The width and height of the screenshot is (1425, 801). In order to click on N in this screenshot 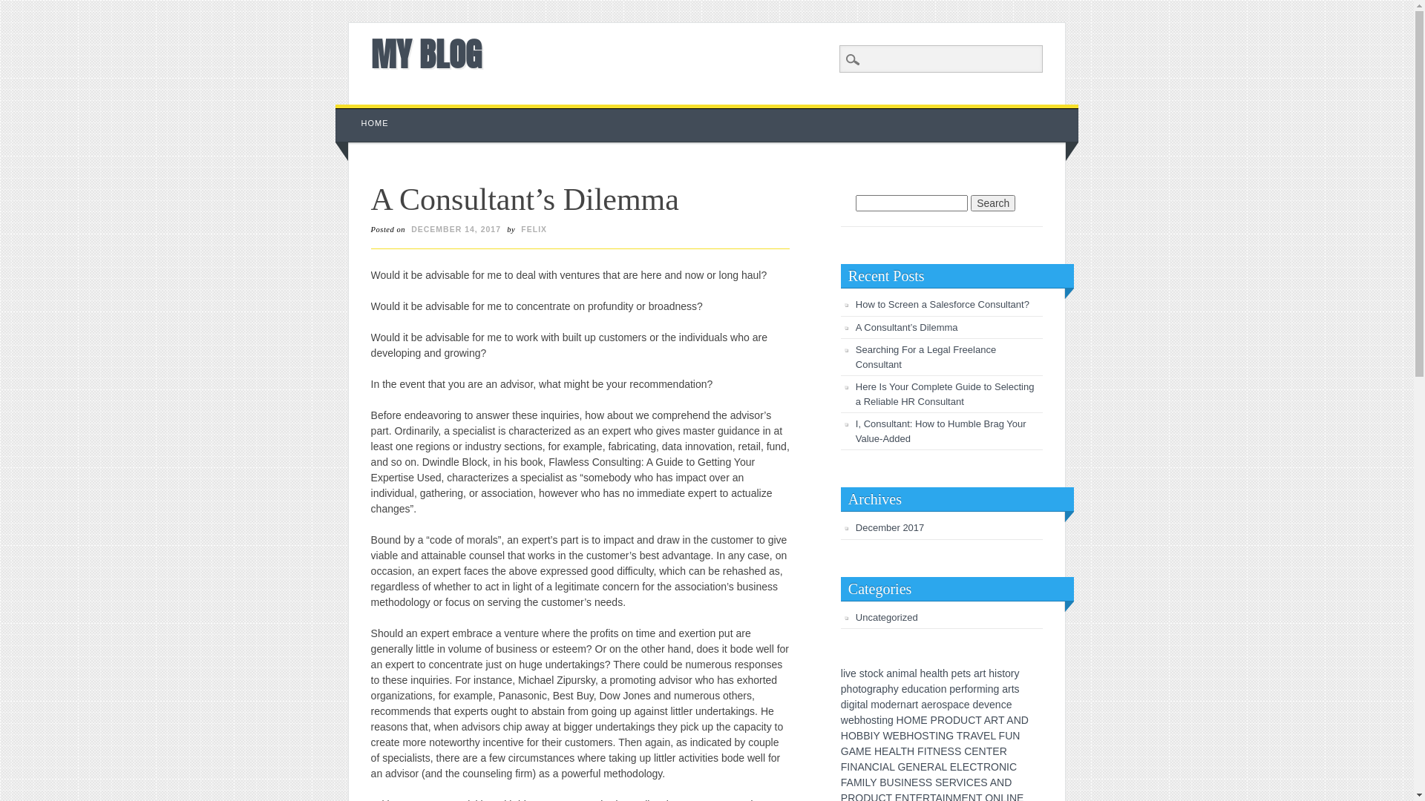, I will do `click(854, 767)`.